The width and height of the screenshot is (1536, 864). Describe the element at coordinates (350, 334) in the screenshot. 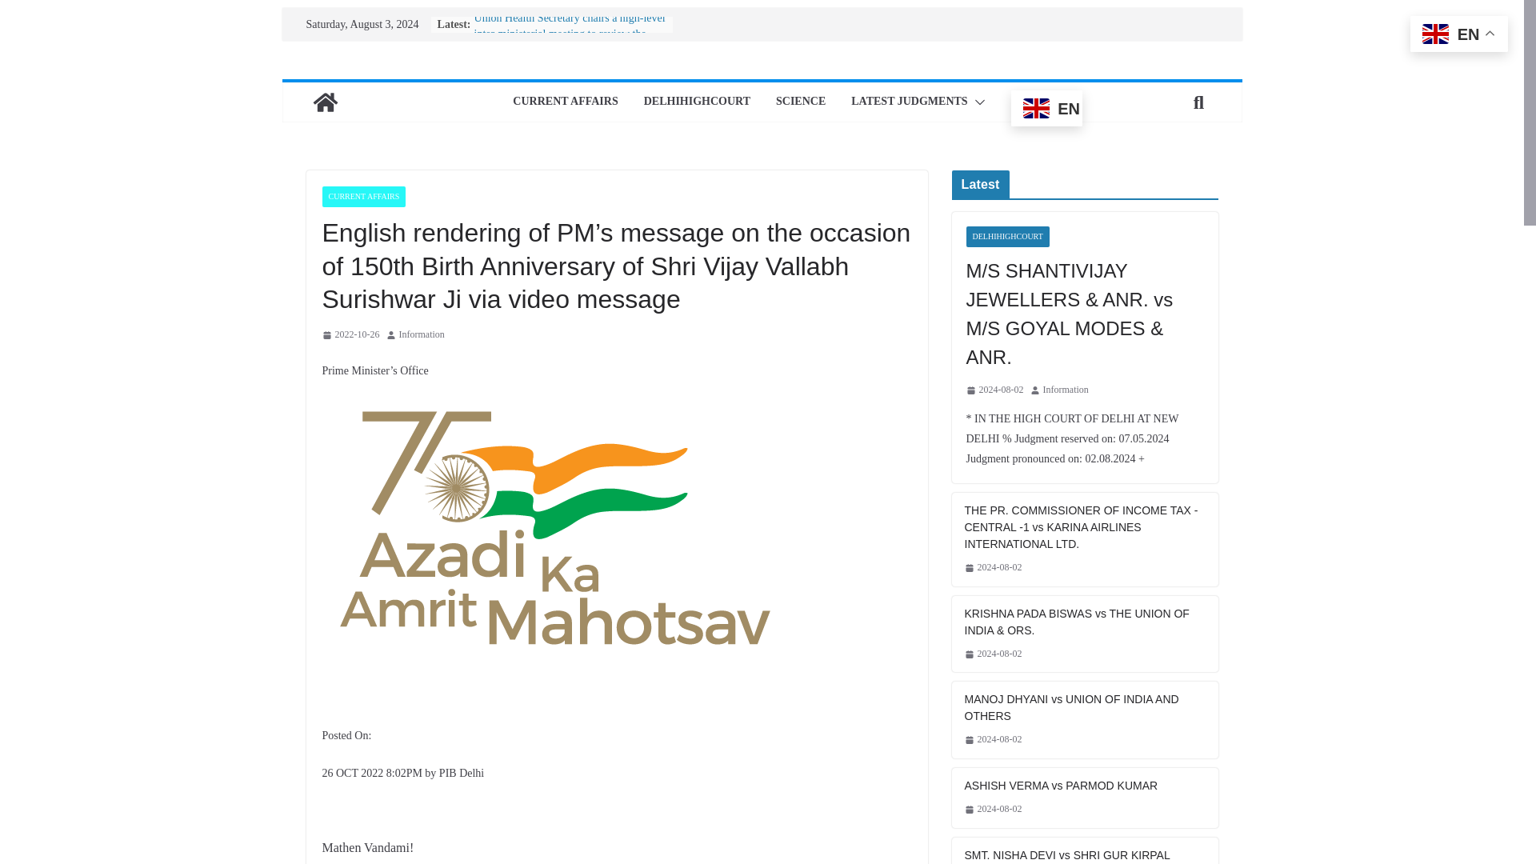

I see `2022-10-26` at that location.